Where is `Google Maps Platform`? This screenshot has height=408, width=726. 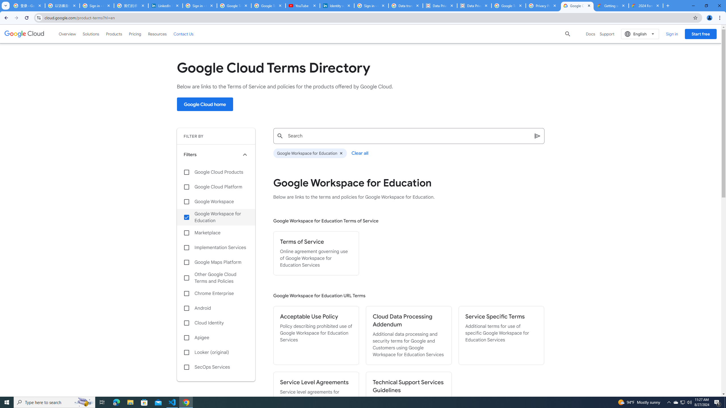
Google Maps Platform is located at coordinates (216, 262).